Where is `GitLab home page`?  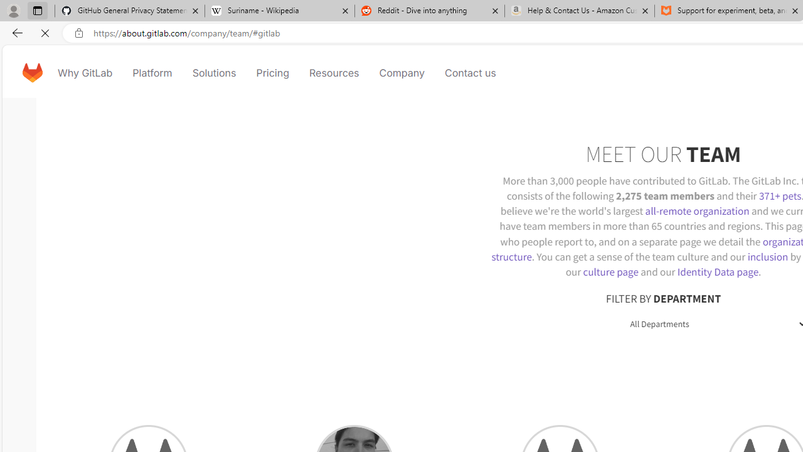 GitLab home page is located at coordinates (32, 73).